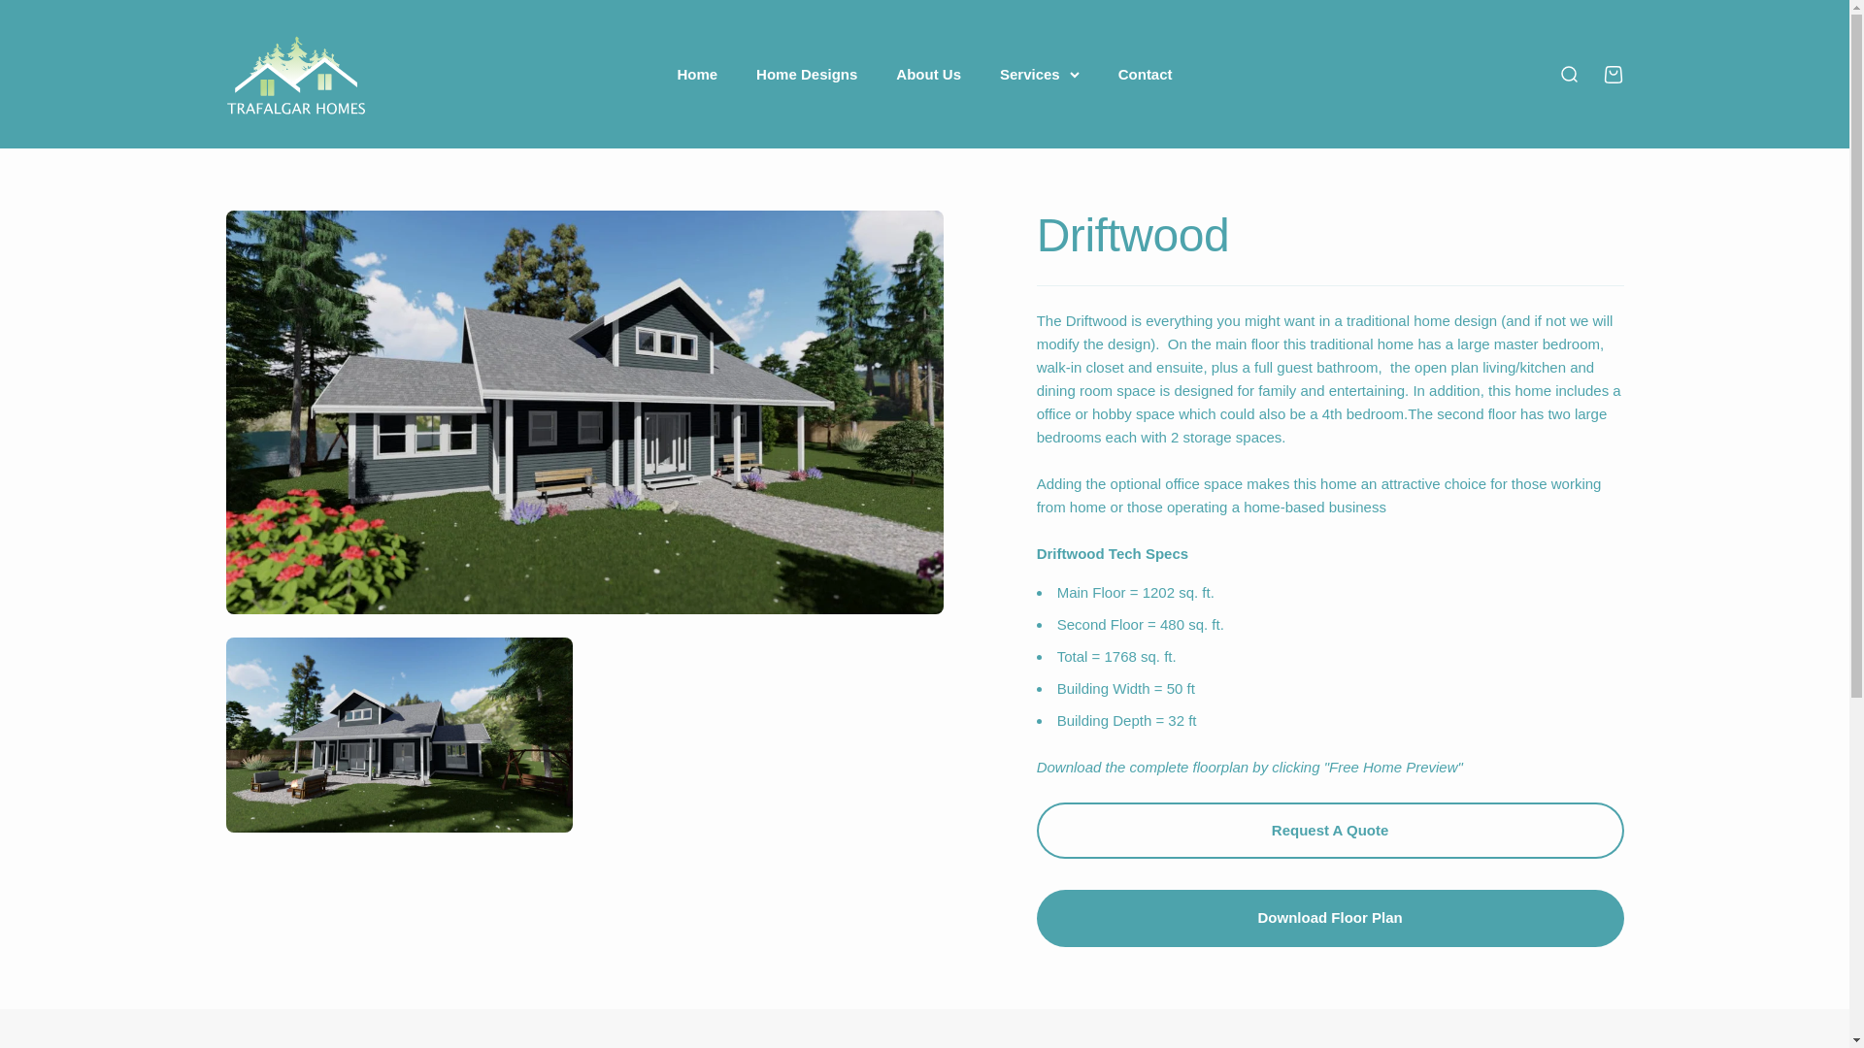 The image size is (1864, 1048). Describe the element at coordinates (928, 74) in the screenshot. I see `Open search` at that location.